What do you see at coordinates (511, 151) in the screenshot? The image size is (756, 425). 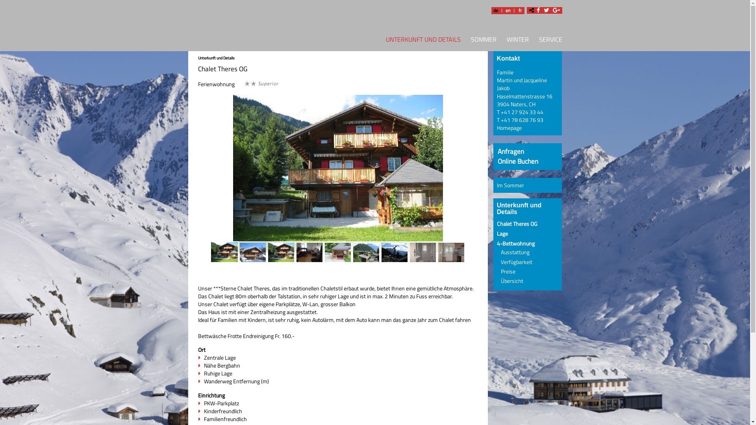 I see `Anfragen` at bounding box center [511, 151].